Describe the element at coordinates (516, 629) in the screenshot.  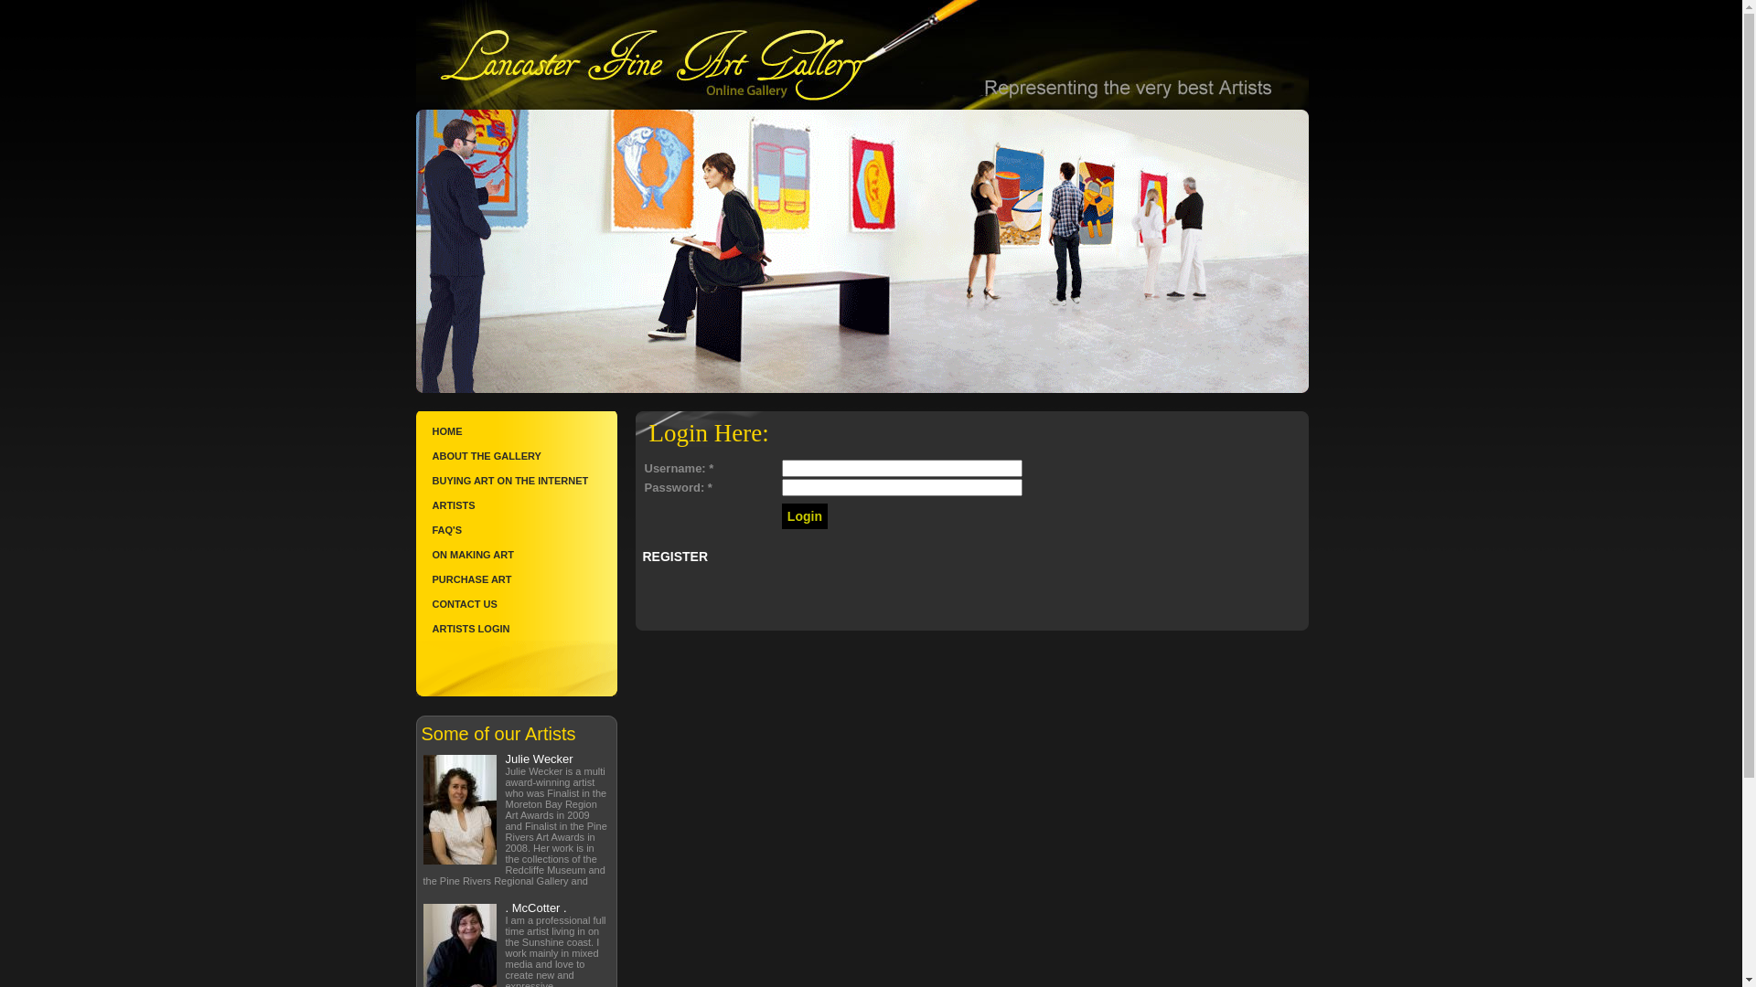
I see `ARTISTS LOGIN` at that location.